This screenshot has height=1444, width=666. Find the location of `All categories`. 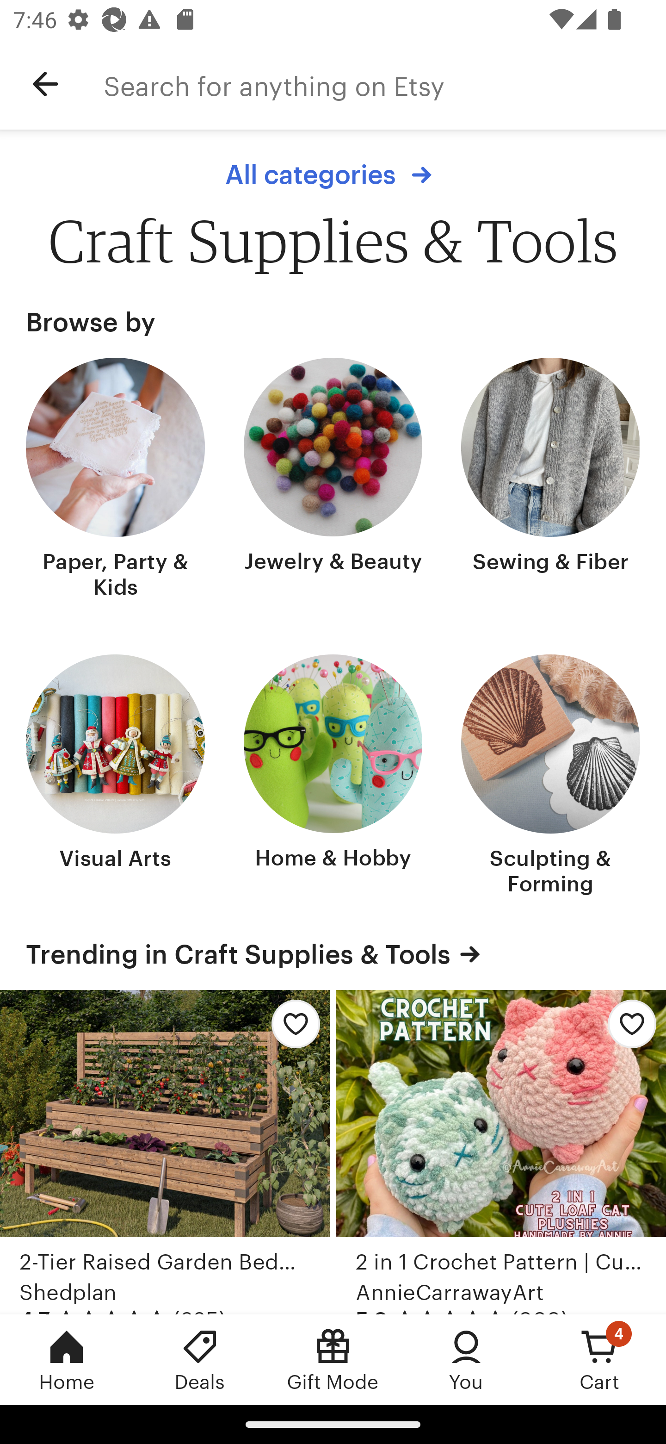

All categories is located at coordinates (333, 174).